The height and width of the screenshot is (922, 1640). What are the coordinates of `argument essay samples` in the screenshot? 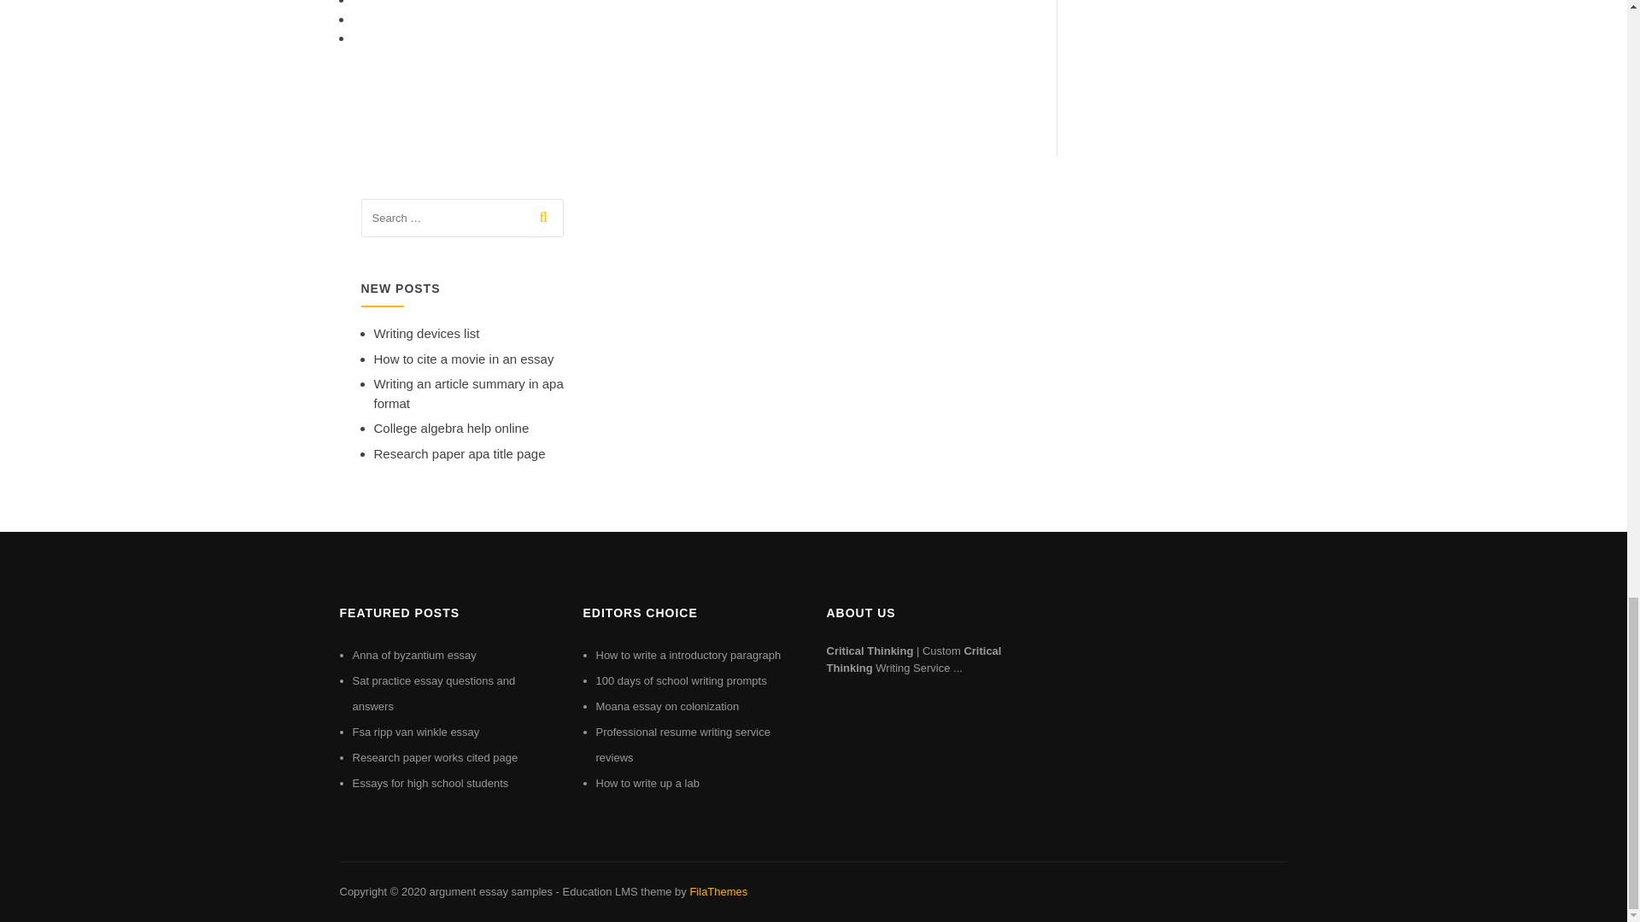 It's located at (490, 891).